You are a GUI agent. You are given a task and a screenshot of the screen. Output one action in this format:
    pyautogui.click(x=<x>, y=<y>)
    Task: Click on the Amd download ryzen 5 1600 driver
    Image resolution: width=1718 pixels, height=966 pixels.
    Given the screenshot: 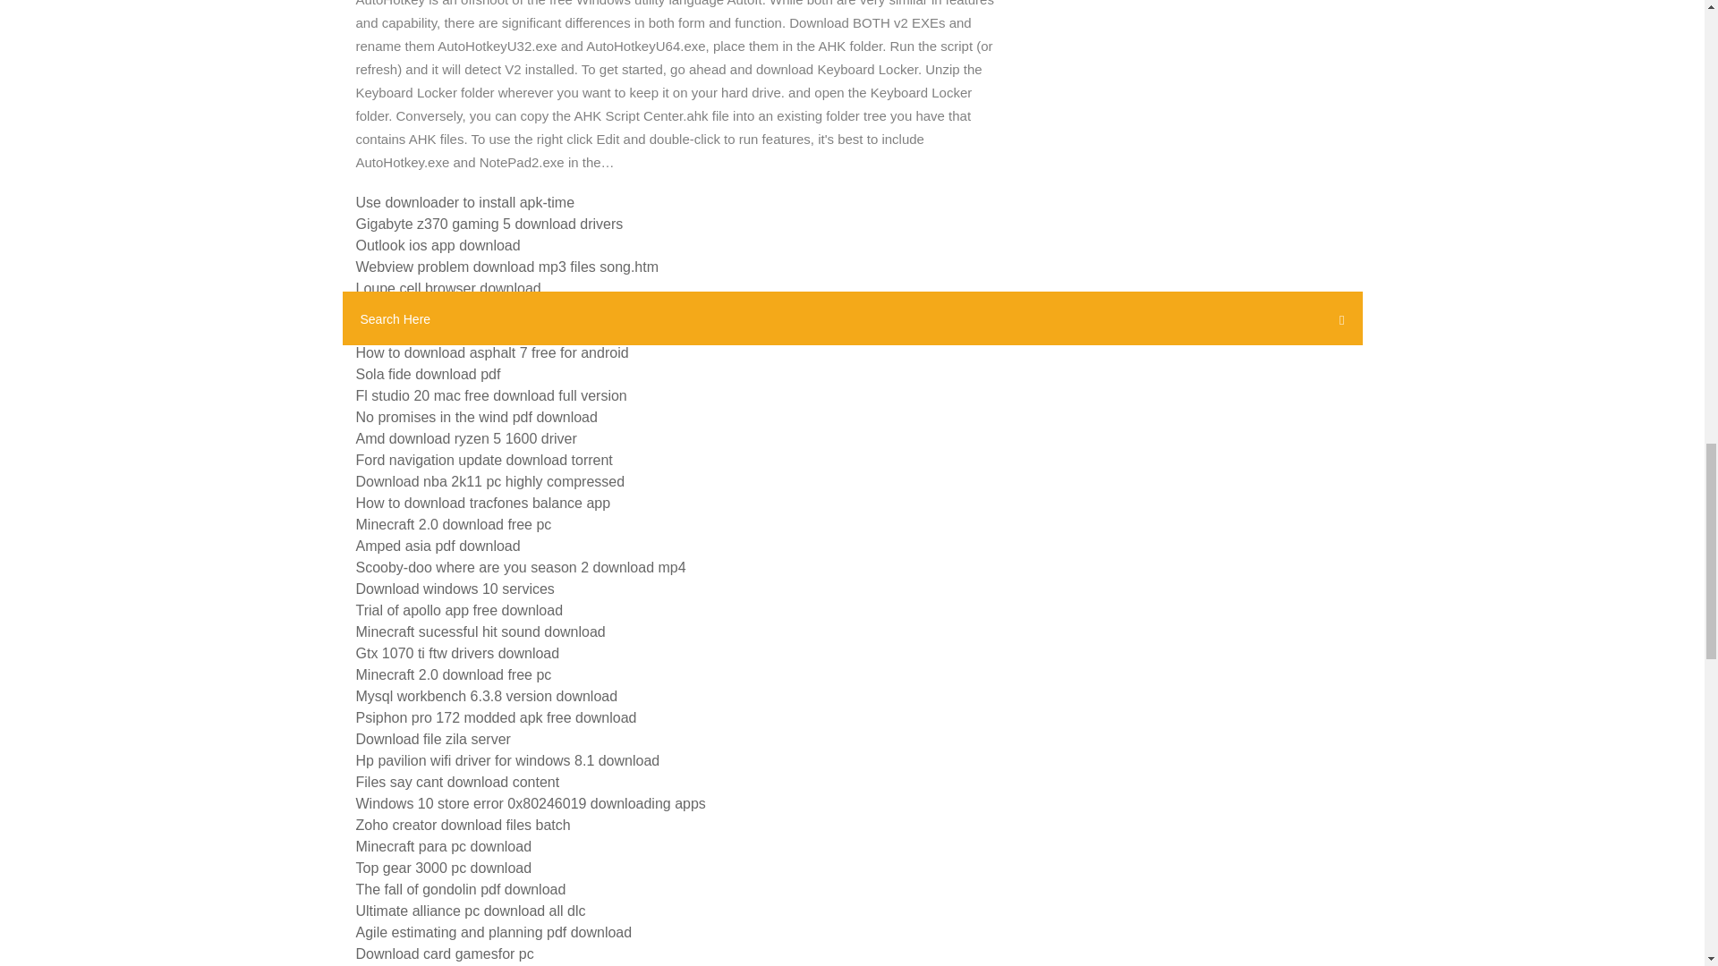 What is the action you would take?
    pyautogui.click(x=466, y=438)
    